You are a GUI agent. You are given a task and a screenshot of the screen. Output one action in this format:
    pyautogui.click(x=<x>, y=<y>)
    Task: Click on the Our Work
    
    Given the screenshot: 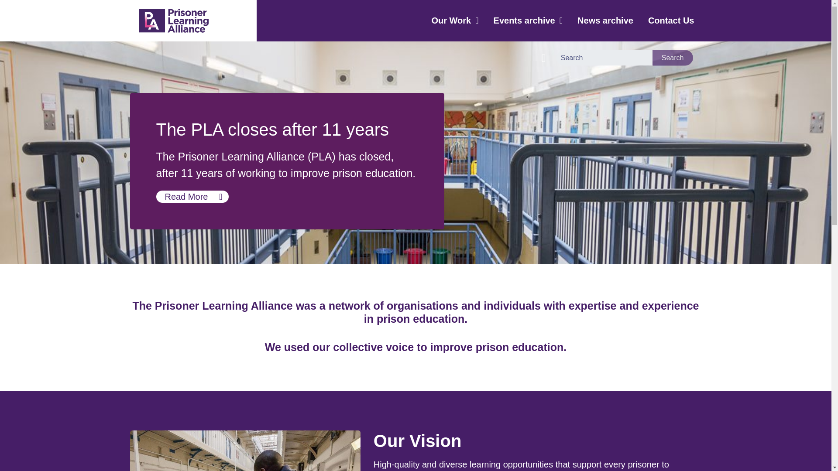 What is the action you would take?
    pyautogui.click(x=455, y=21)
    